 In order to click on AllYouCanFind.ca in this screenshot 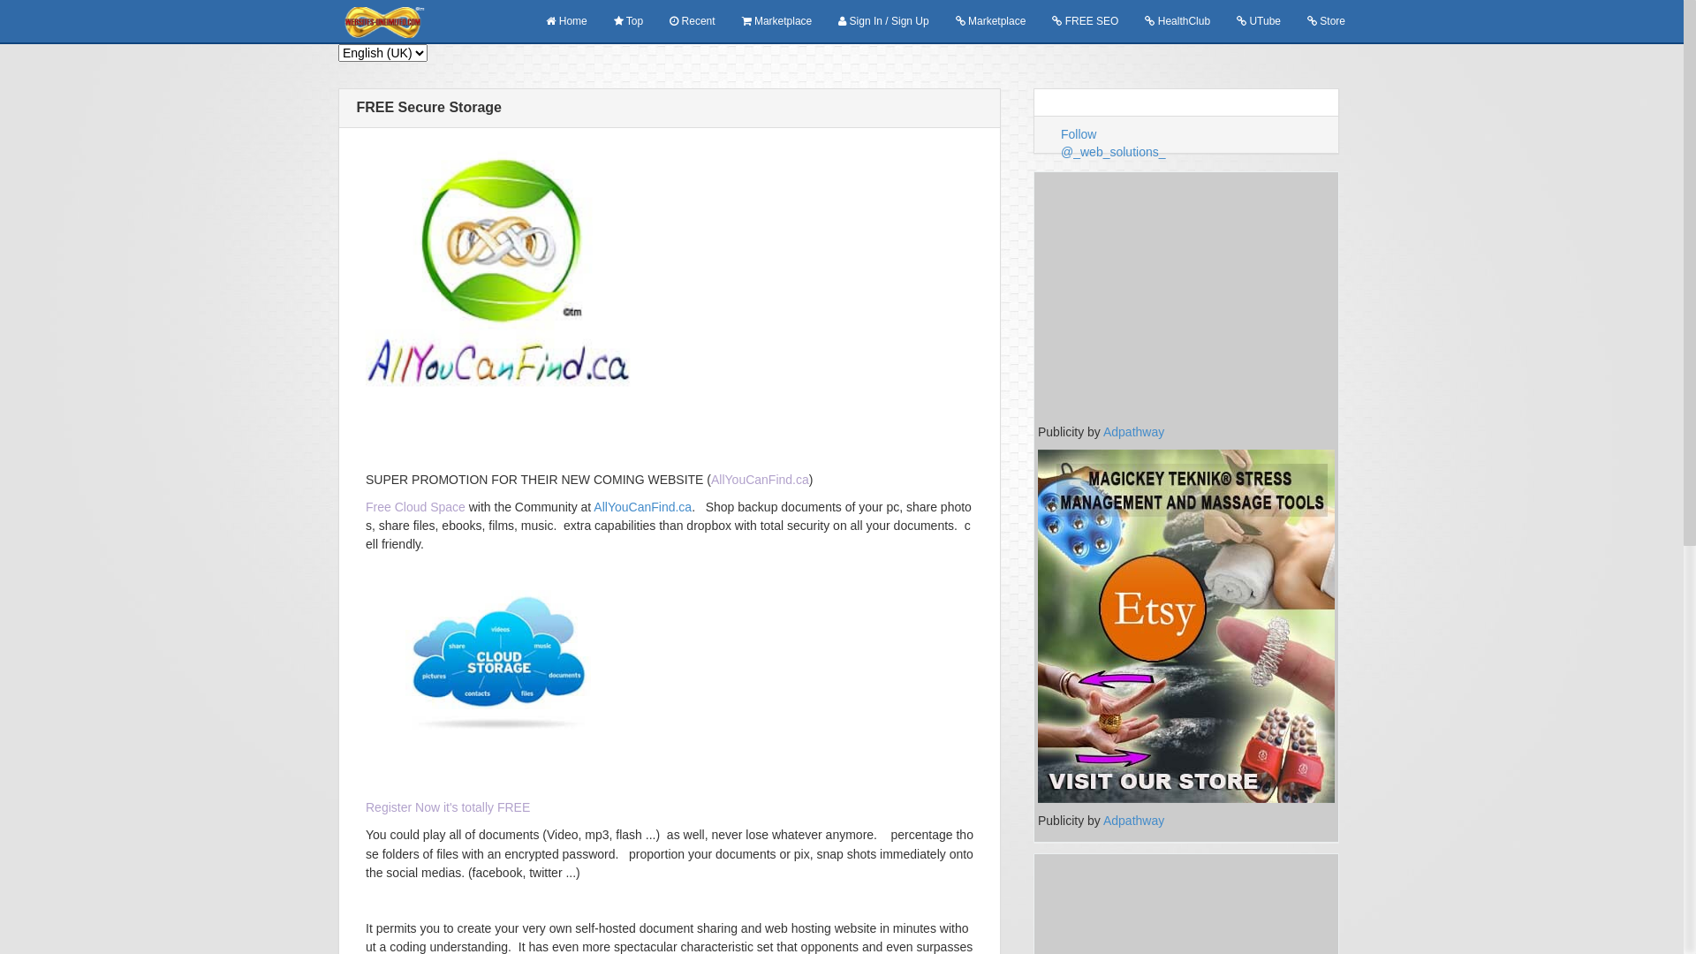, I will do `click(760, 479)`.